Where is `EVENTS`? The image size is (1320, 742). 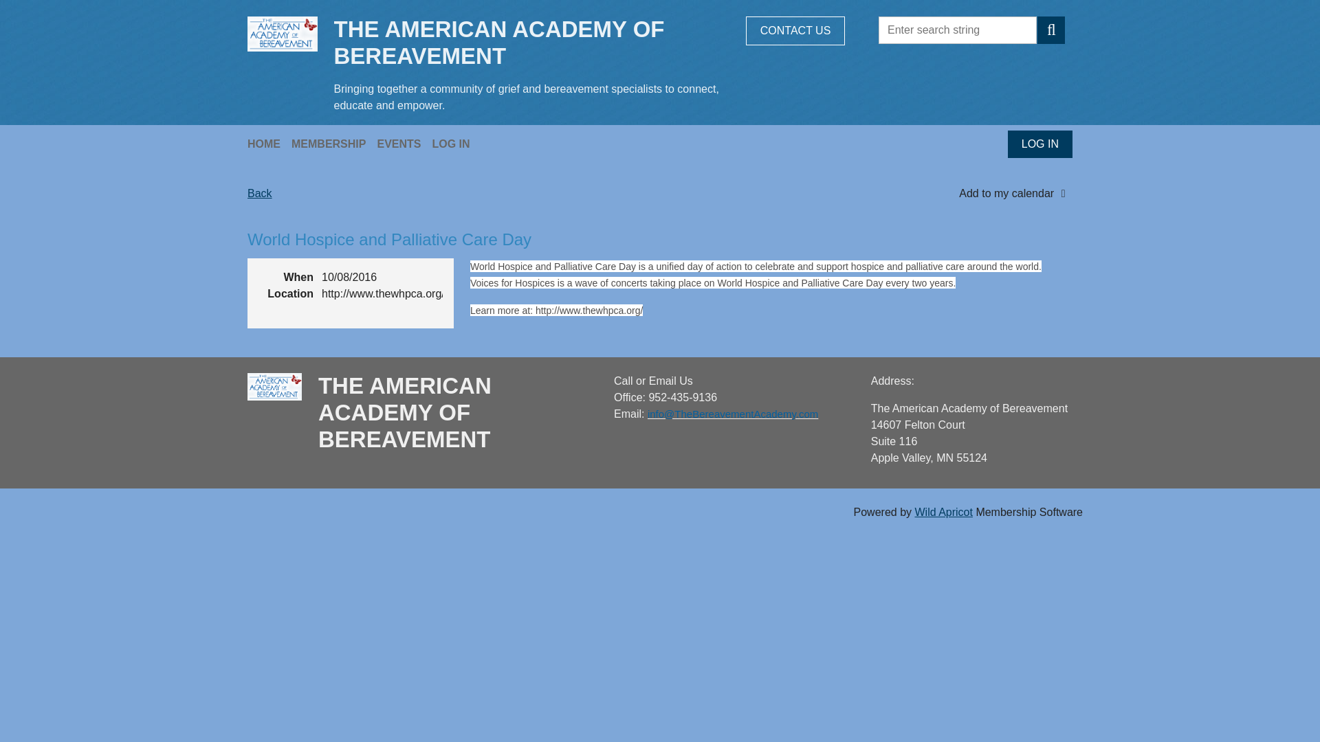
EVENTS is located at coordinates (404, 144).